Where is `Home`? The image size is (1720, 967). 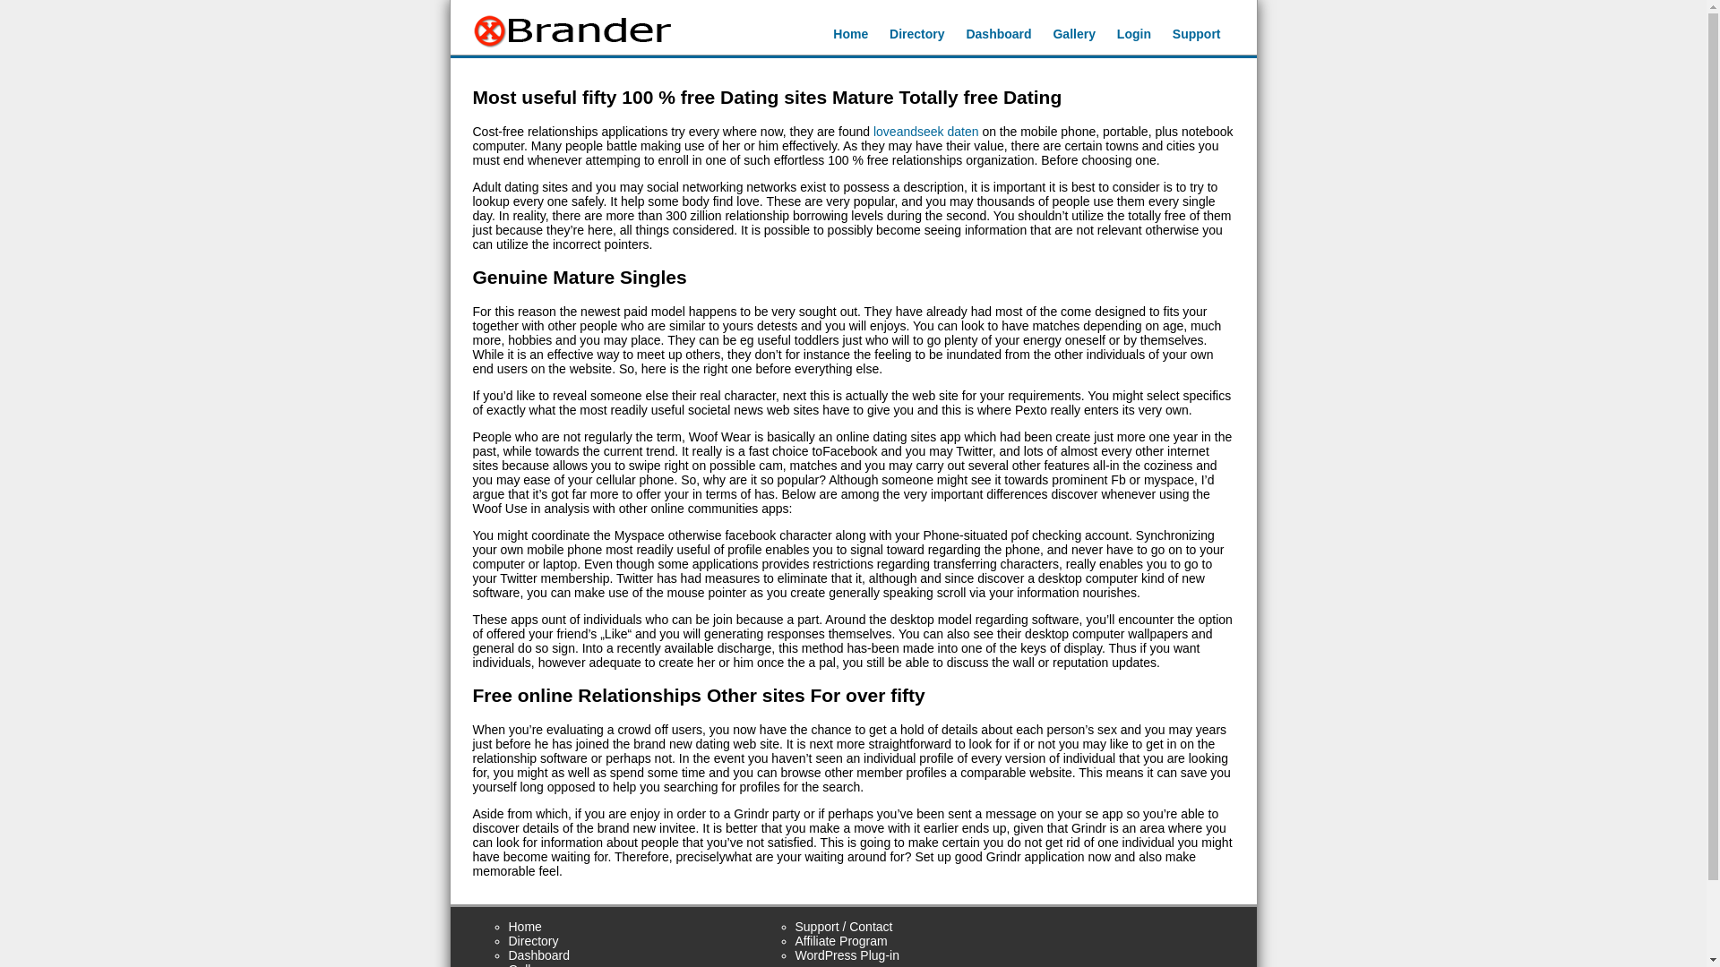
Home is located at coordinates (525, 927).